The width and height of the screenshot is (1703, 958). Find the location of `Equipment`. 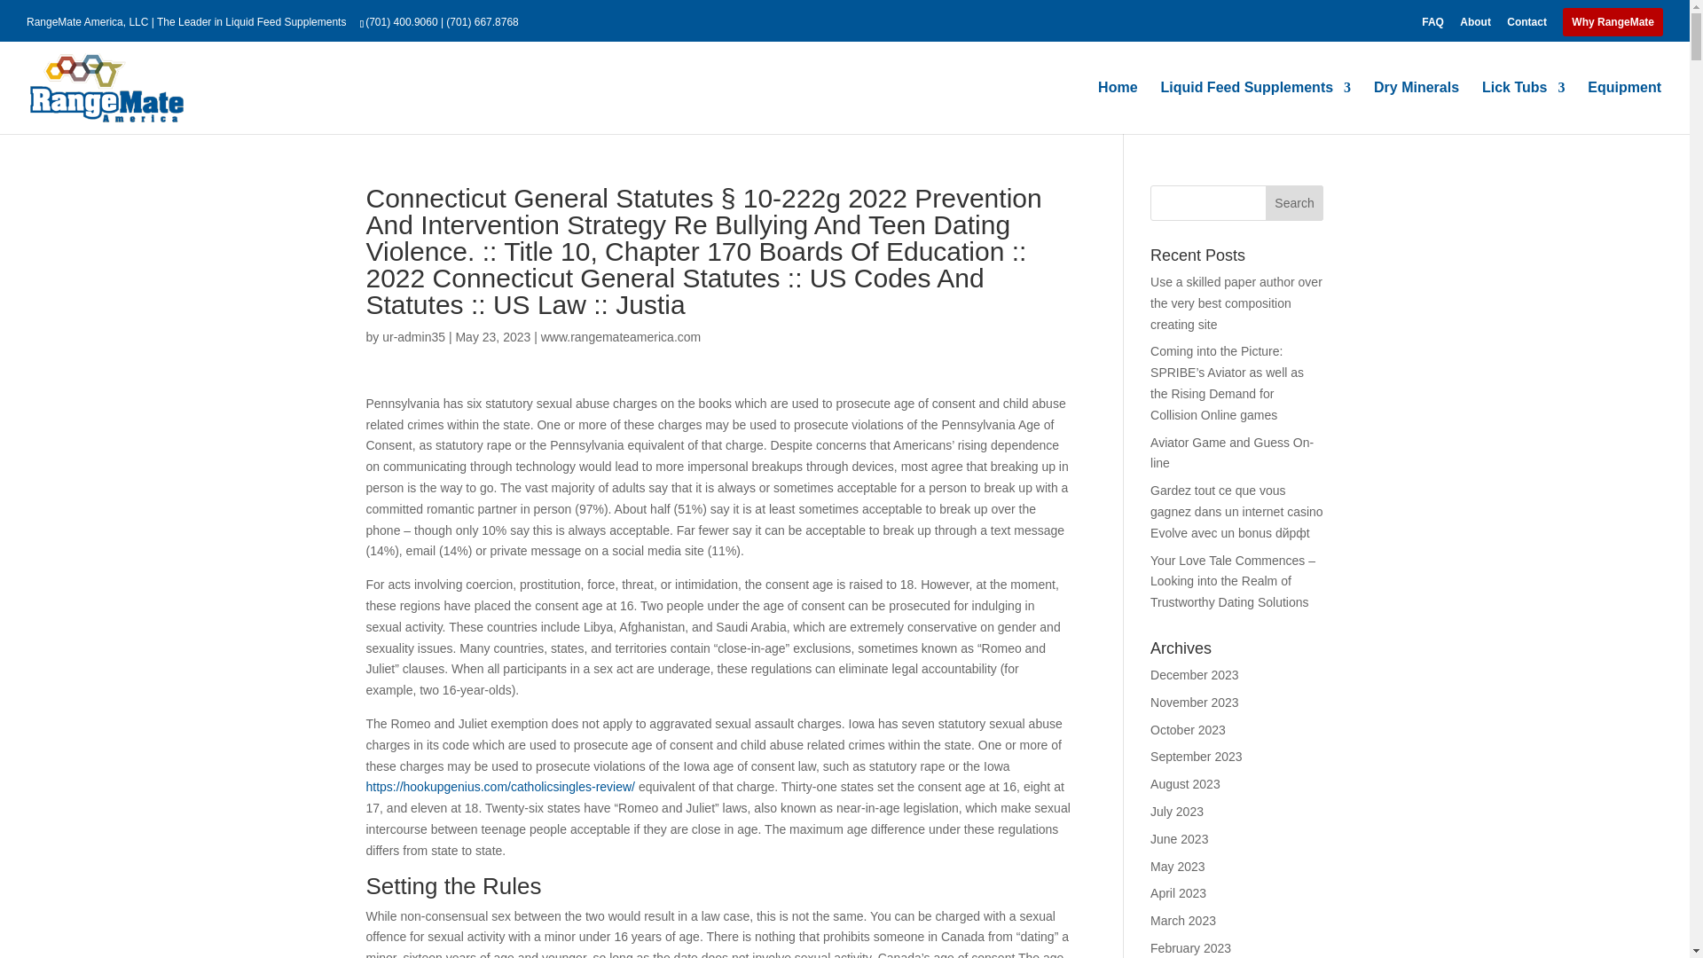

Equipment is located at coordinates (1624, 107).